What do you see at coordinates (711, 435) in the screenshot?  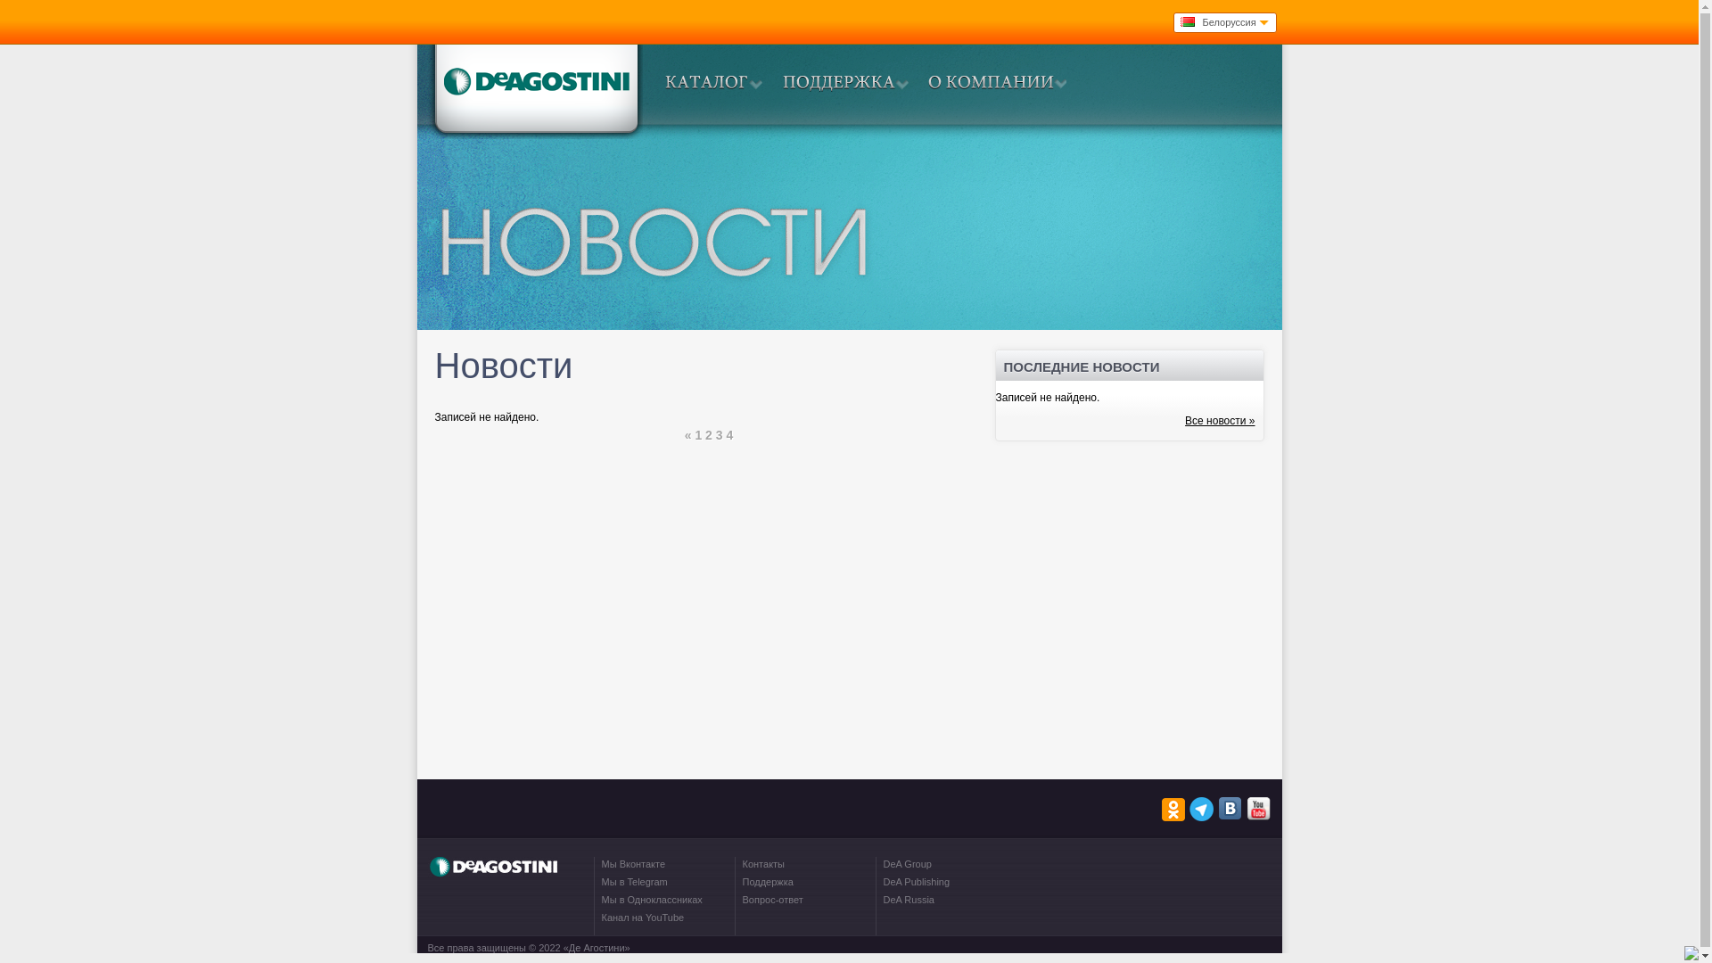 I see `2` at bounding box center [711, 435].